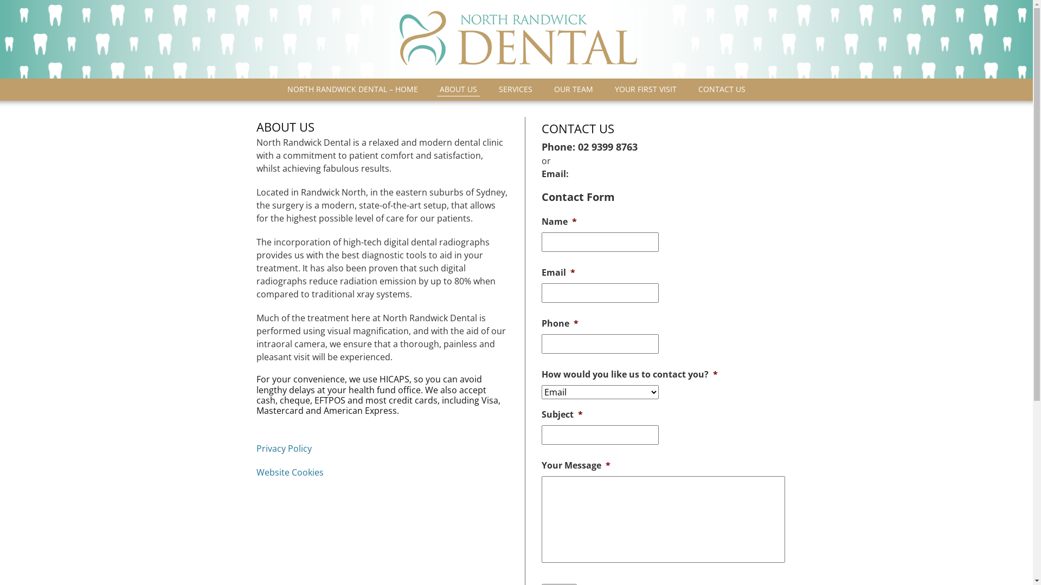 Image resolution: width=1041 pixels, height=585 pixels. Describe the element at coordinates (290, 472) in the screenshot. I see `Website Cookies` at that location.